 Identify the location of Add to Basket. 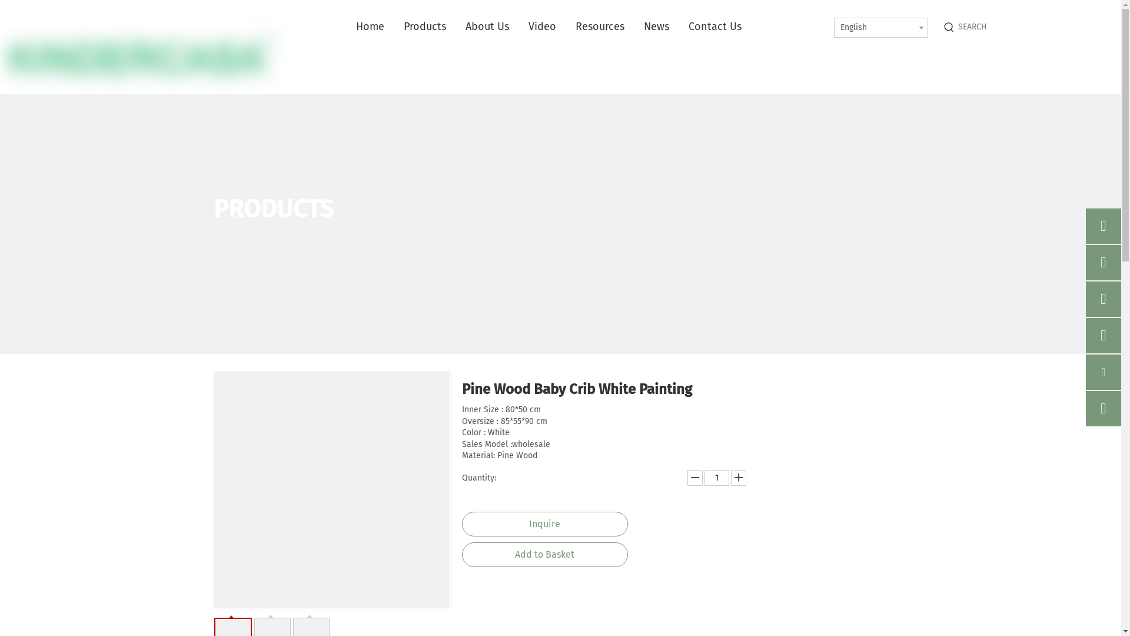
(544, 555).